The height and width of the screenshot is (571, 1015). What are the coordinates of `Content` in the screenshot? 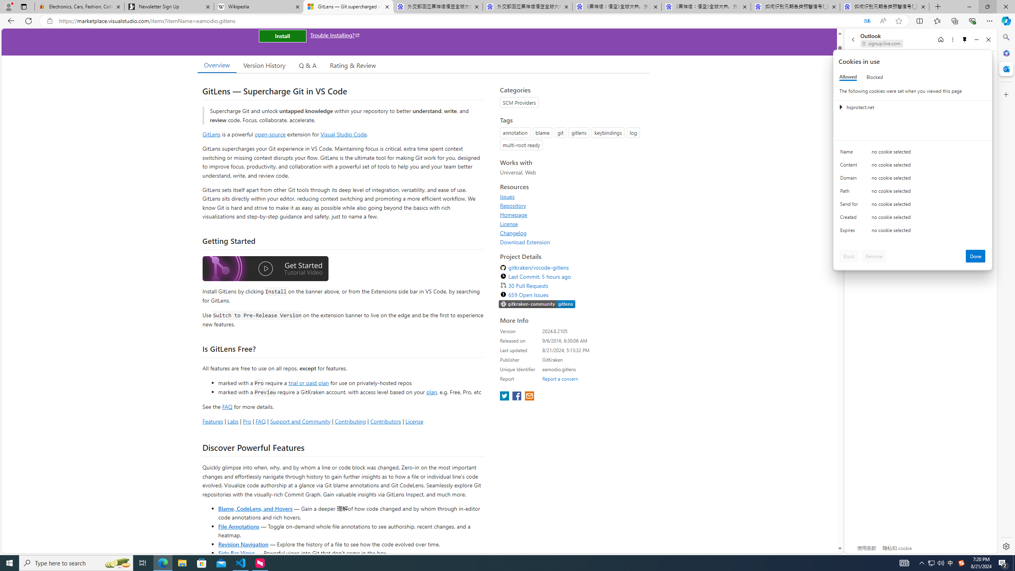 It's located at (850, 167).